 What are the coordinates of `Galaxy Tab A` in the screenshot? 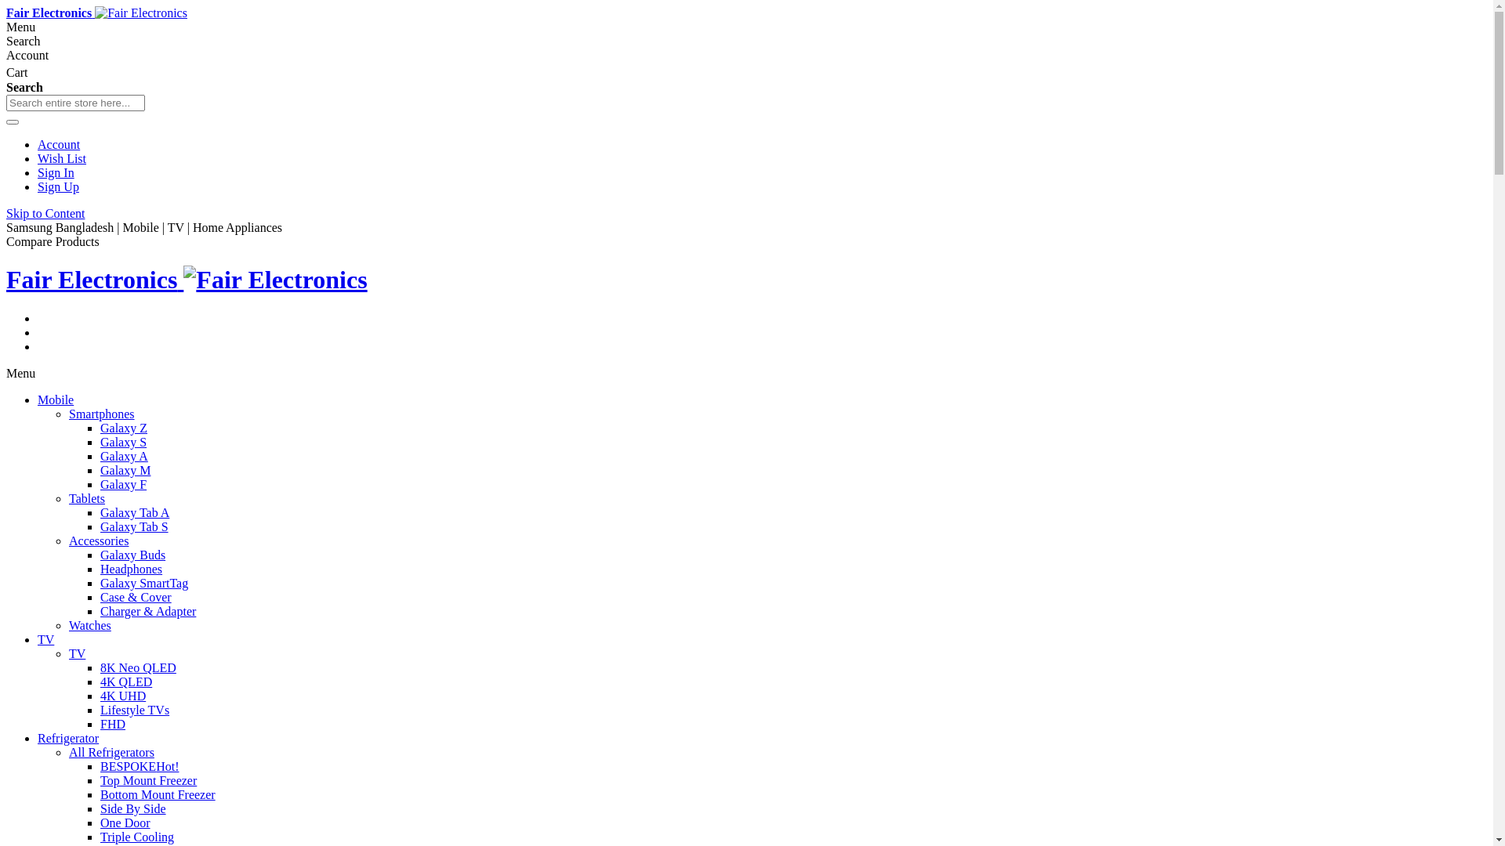 It's located at (135, 512).